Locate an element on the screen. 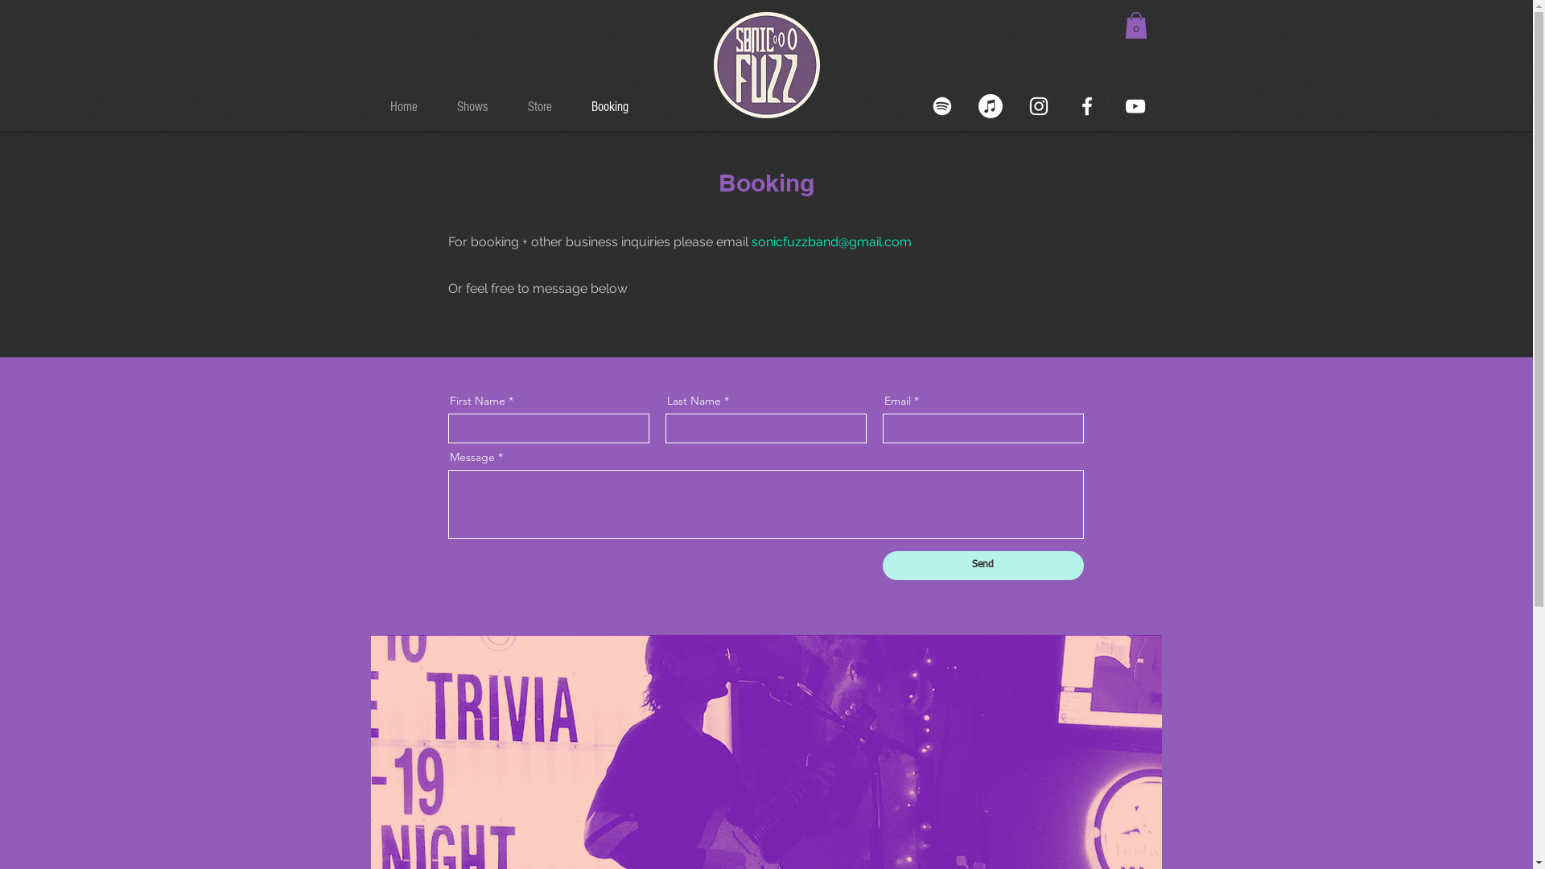 The height and width of the screenshot is (869, 1545). Booking is located at coordinates (618, 107).